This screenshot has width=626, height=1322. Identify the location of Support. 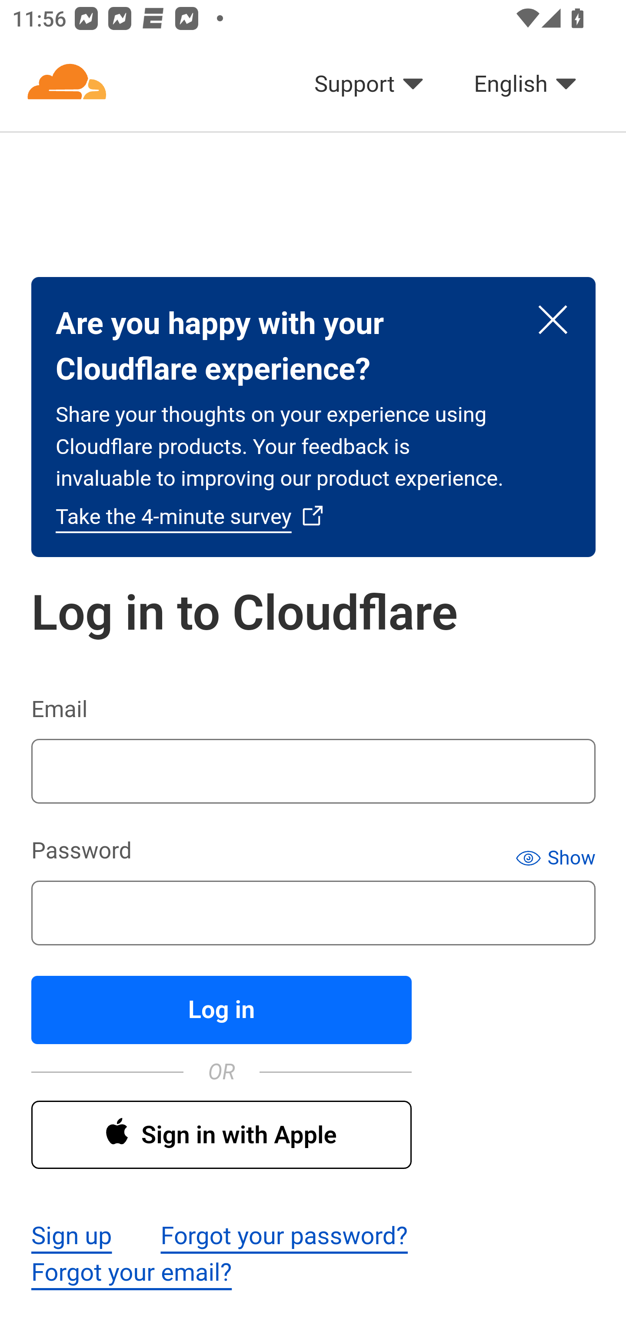
(370, 84).